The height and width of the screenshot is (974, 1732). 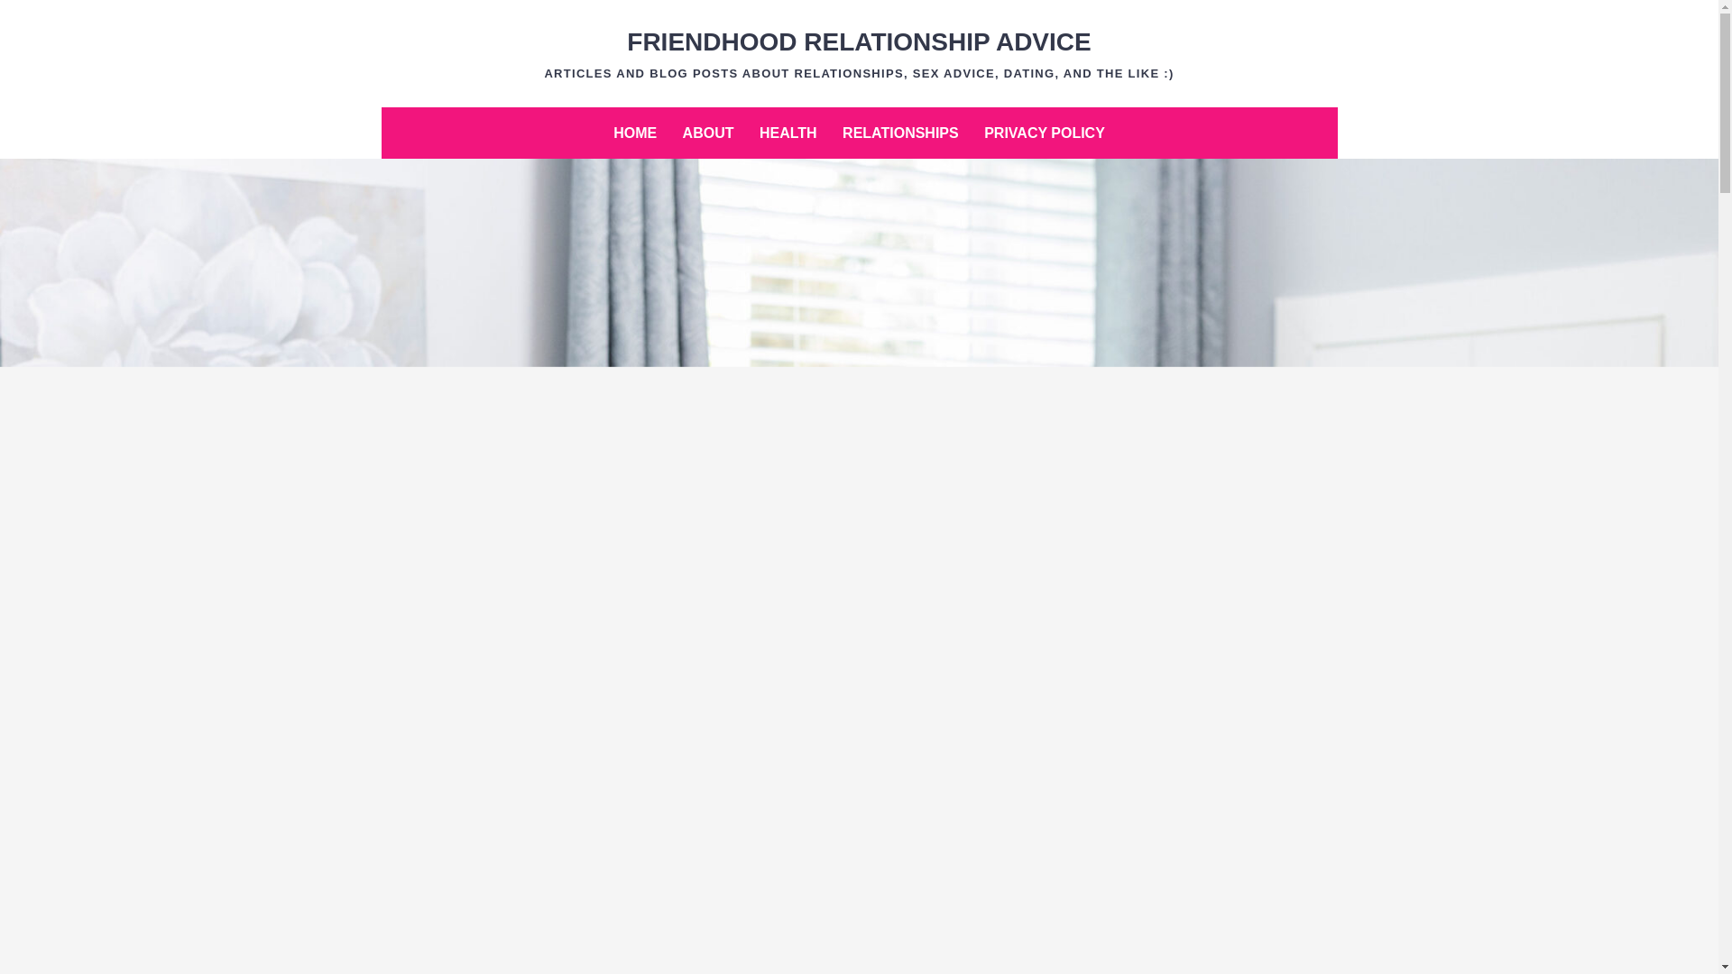 What do you see at coordinates (1045, 133) in the screenshot?
I see `PRIVACY POLICY` at bounding box center [1045, 133].